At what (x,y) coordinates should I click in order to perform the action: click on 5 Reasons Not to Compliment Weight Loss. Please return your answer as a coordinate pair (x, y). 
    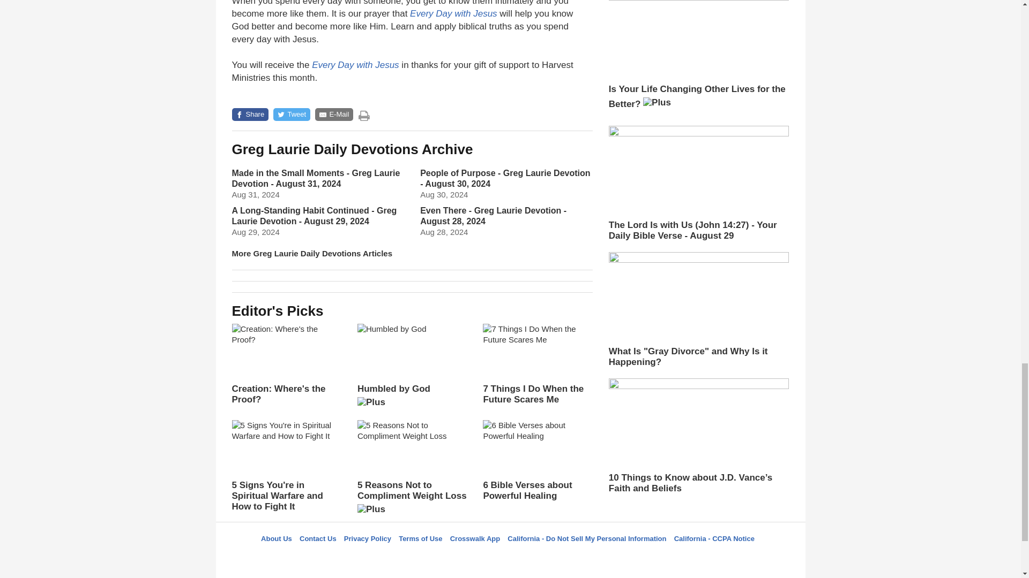
    Looking at the image, I should click on (412, 471).